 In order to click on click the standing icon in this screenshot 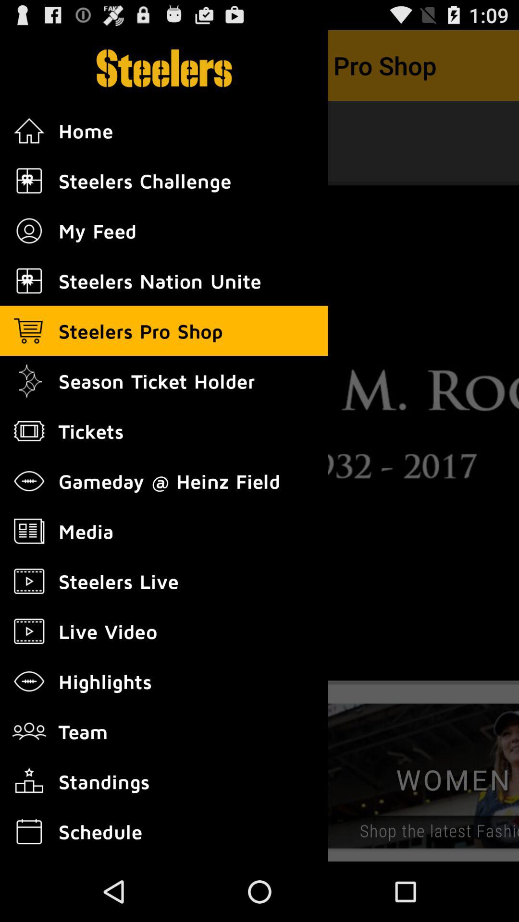, I will do `click(29, 782)`.